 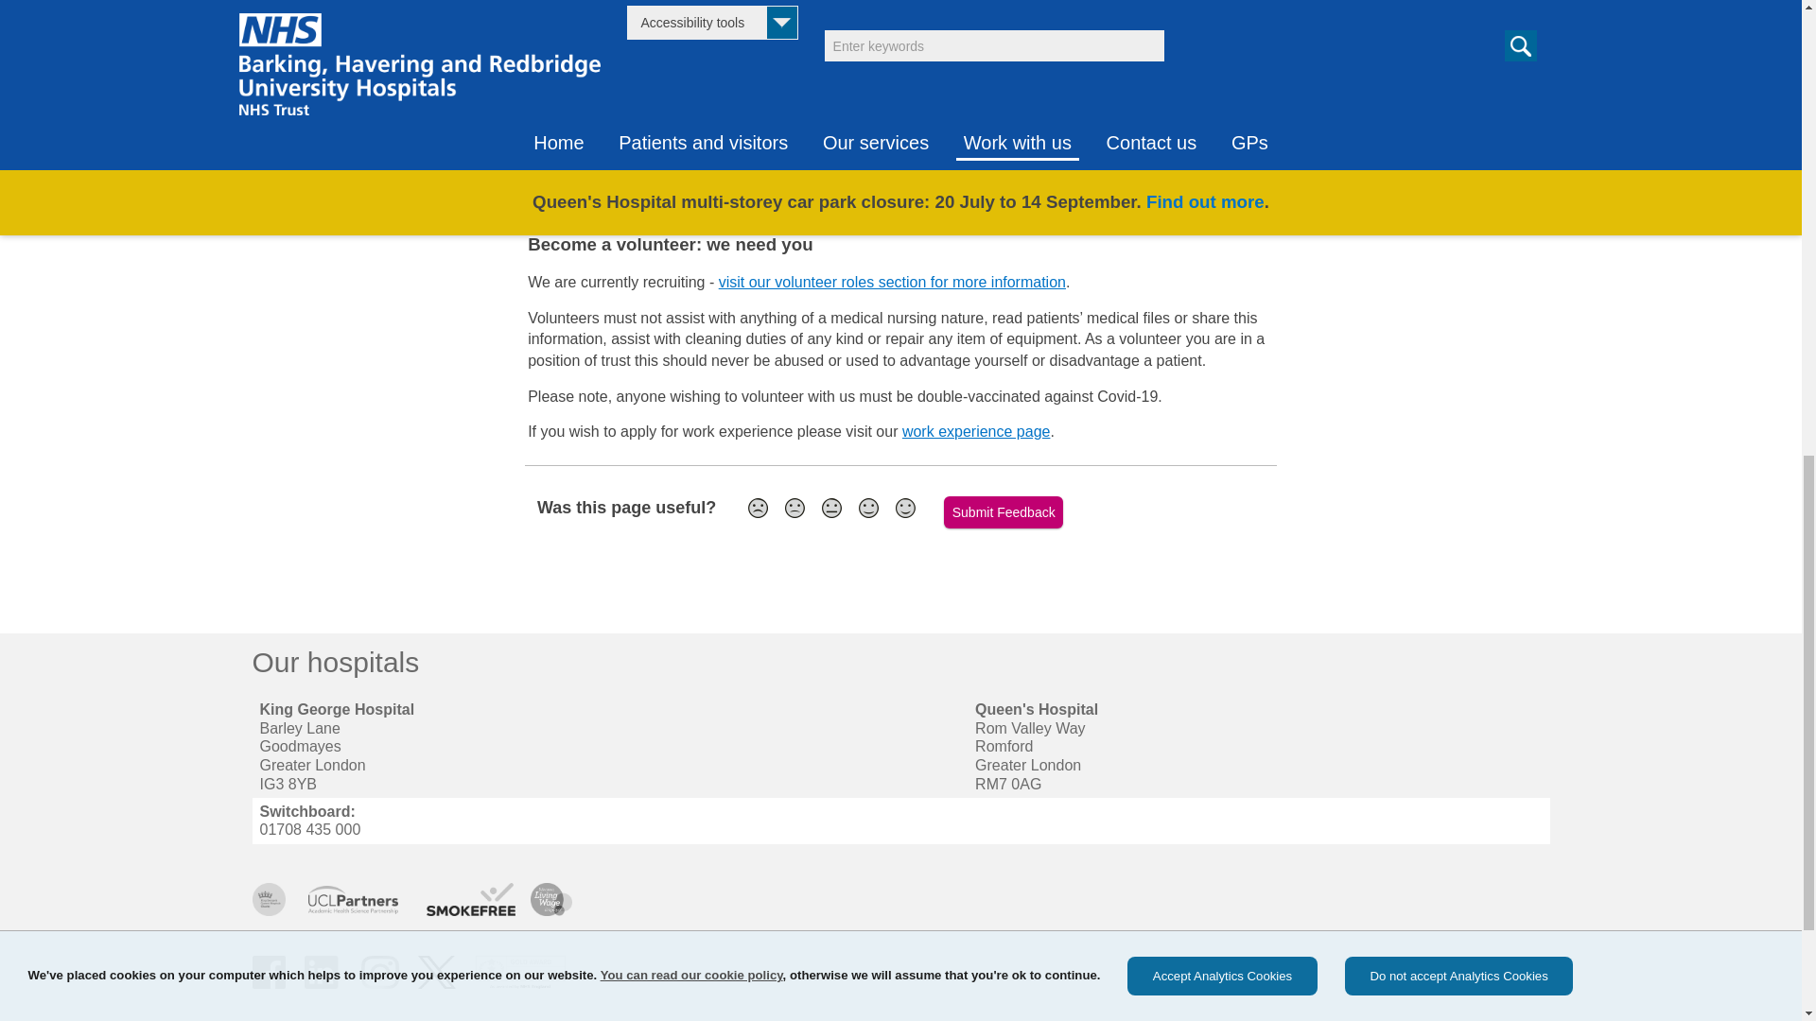 I want to click on Accept Analytics Cookies, so click(x=1222, y=25).